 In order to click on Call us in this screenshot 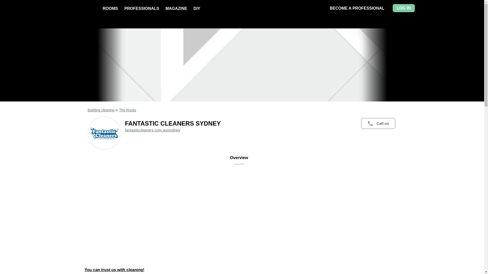, I will do `click(378, 123)`.